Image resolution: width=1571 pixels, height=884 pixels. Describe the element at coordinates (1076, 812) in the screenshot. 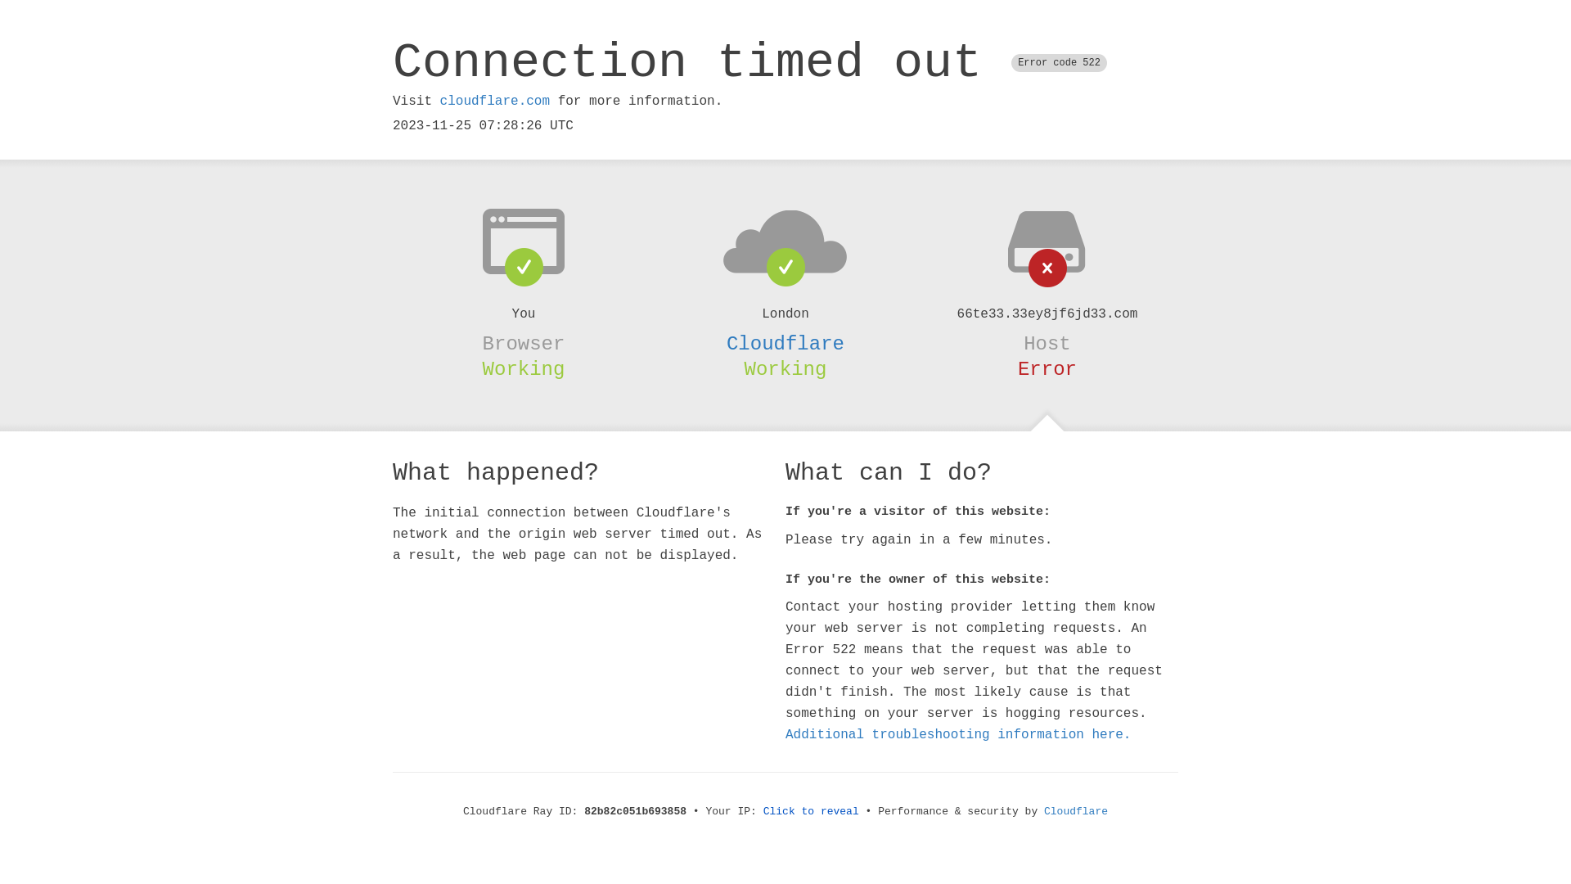

I see `Cloudflare` at that location.